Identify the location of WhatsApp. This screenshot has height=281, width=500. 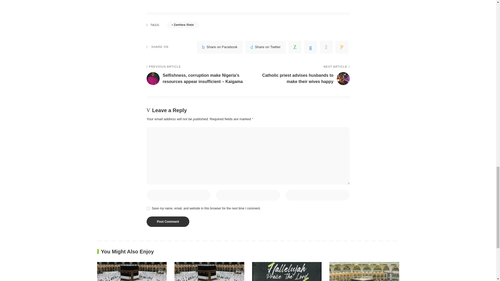
(295, 47).